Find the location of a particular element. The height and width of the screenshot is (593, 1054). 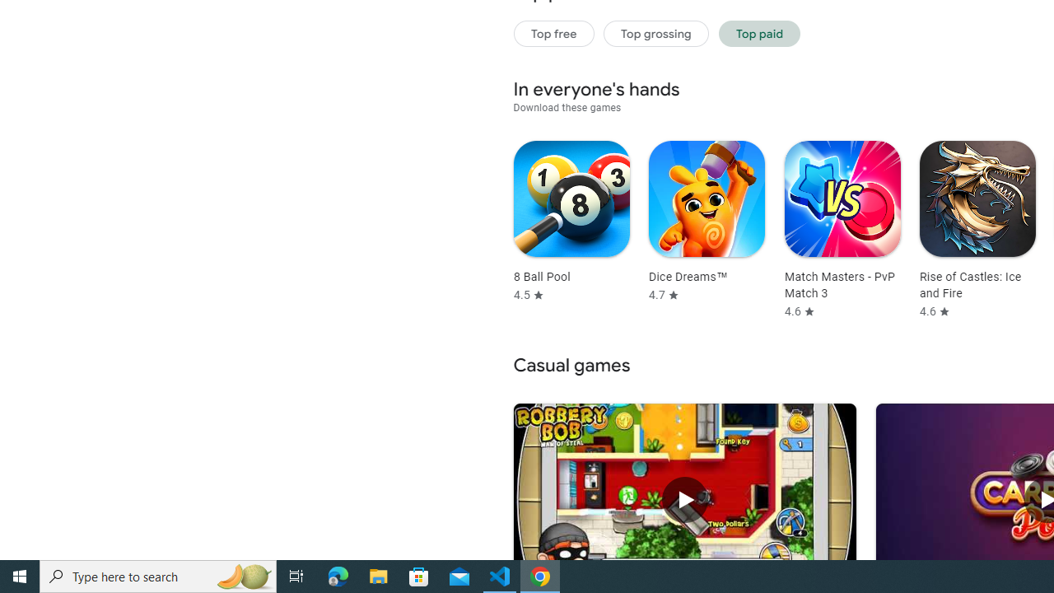

Play Robbery Bob - King of Sneak is located at coordinates (683, 499).